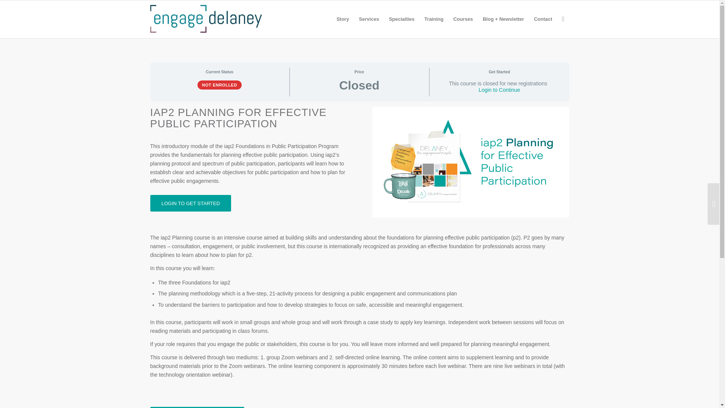 Image resolution: width=725 pixels, height=408 pixels. I want to click on Specialties, so click(402, 19).